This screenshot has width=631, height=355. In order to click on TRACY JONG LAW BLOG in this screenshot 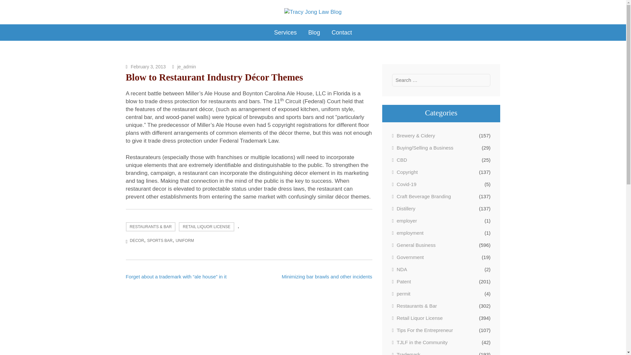, I will do `click(190, 22)`.